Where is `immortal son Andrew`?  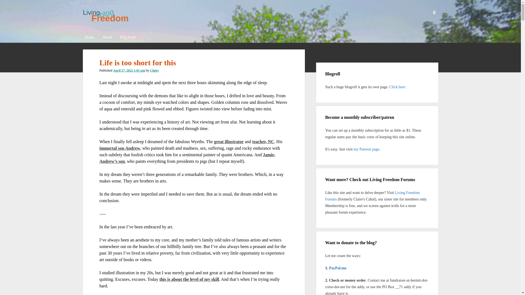
immortal son Andrew is located at coordinates (119, 148).